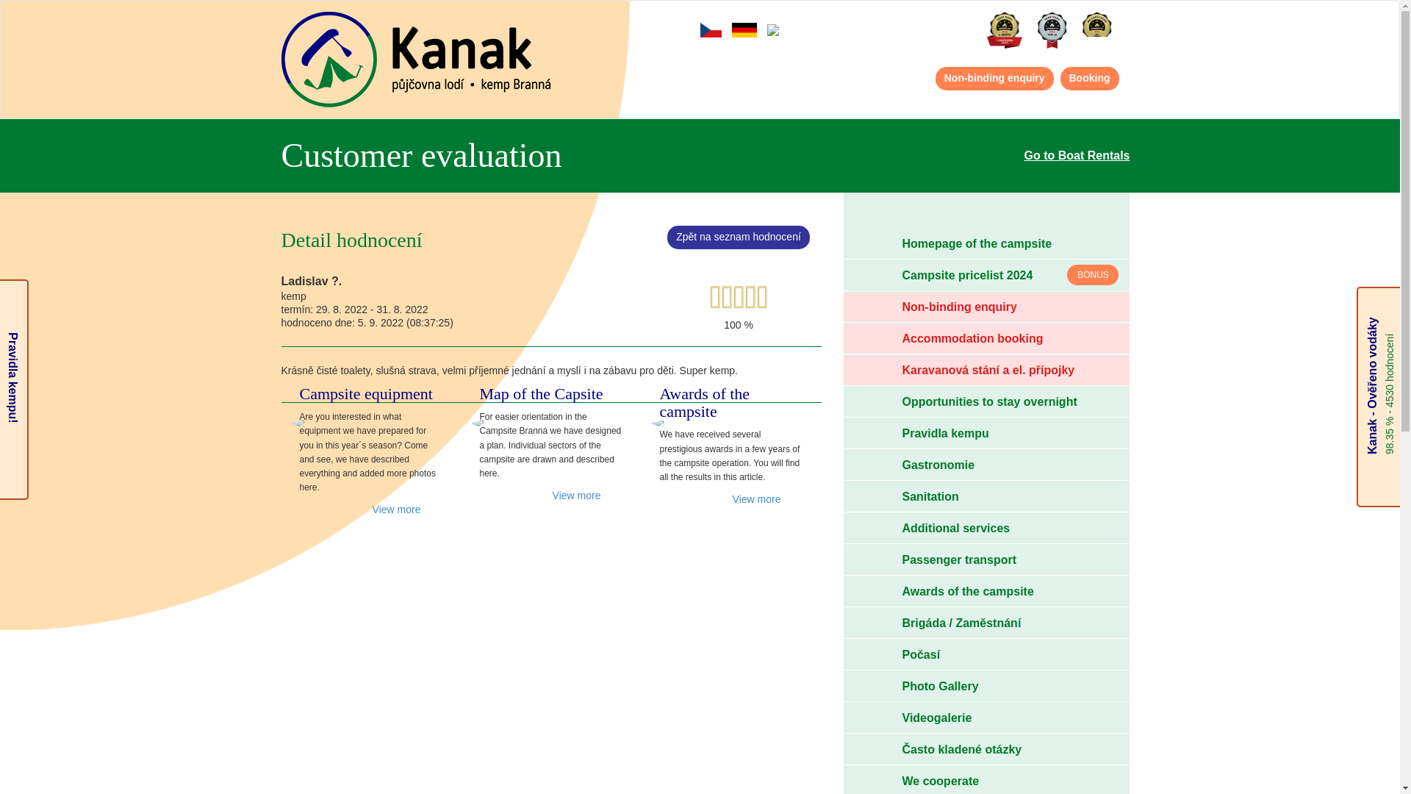 The width and height of the screenshot is (1411, 794). Describe the element at coordinates (1089, 78) in the screenshot. I see `Booking` at that location.